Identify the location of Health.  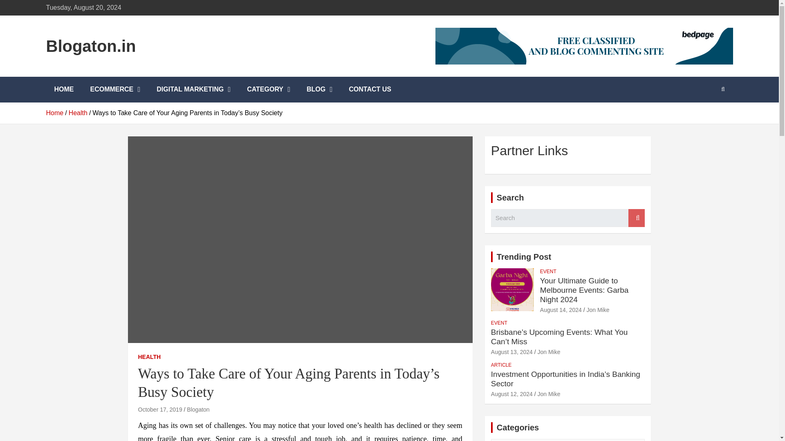
(78, 113).